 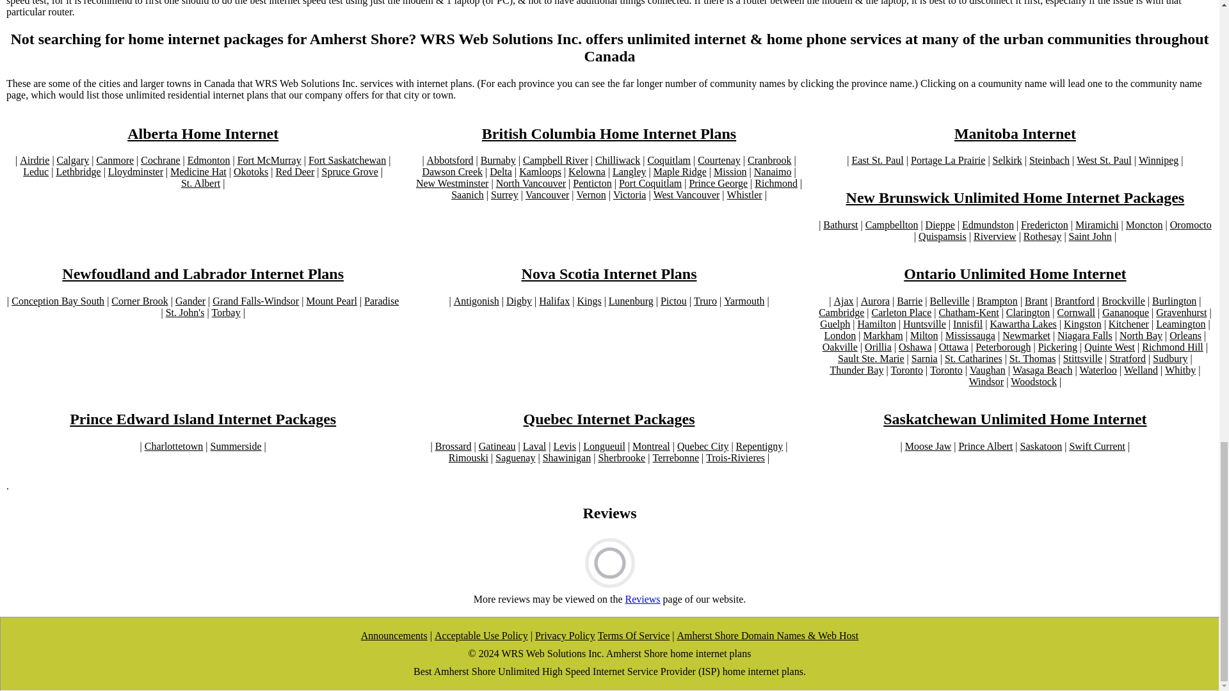 I want to click on Red Deer, so click(x=294, y=171).